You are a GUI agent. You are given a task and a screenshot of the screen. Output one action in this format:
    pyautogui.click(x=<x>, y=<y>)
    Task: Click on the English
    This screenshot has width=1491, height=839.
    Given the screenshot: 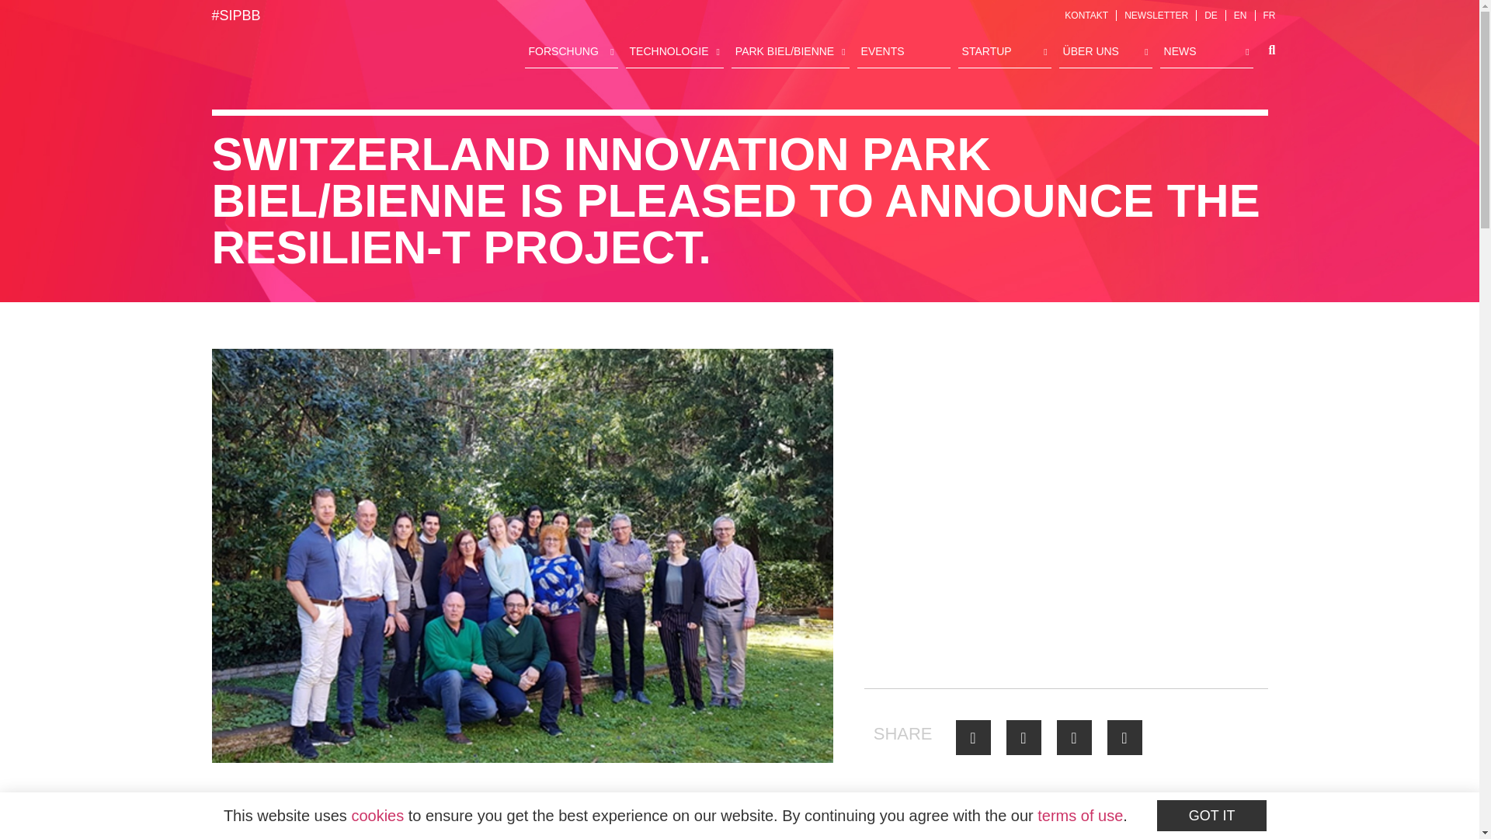 What is the action you would take?
    pyautogui.click(x=1240, y=16)
    